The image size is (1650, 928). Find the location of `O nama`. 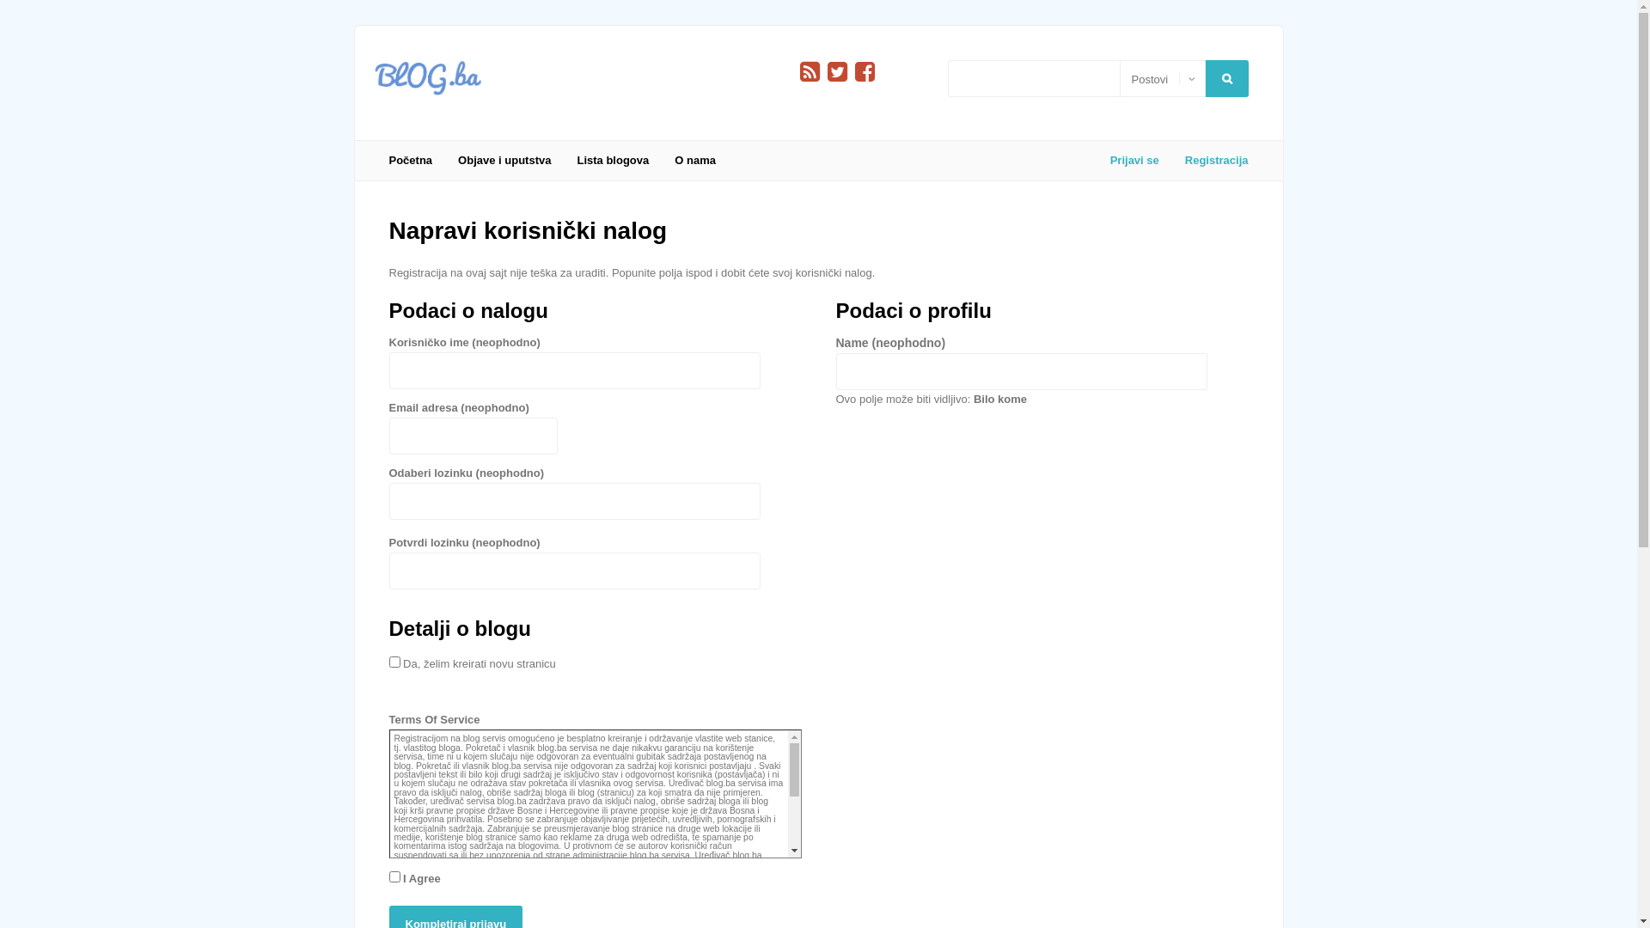

O nama is located at coordinates (695, 161).